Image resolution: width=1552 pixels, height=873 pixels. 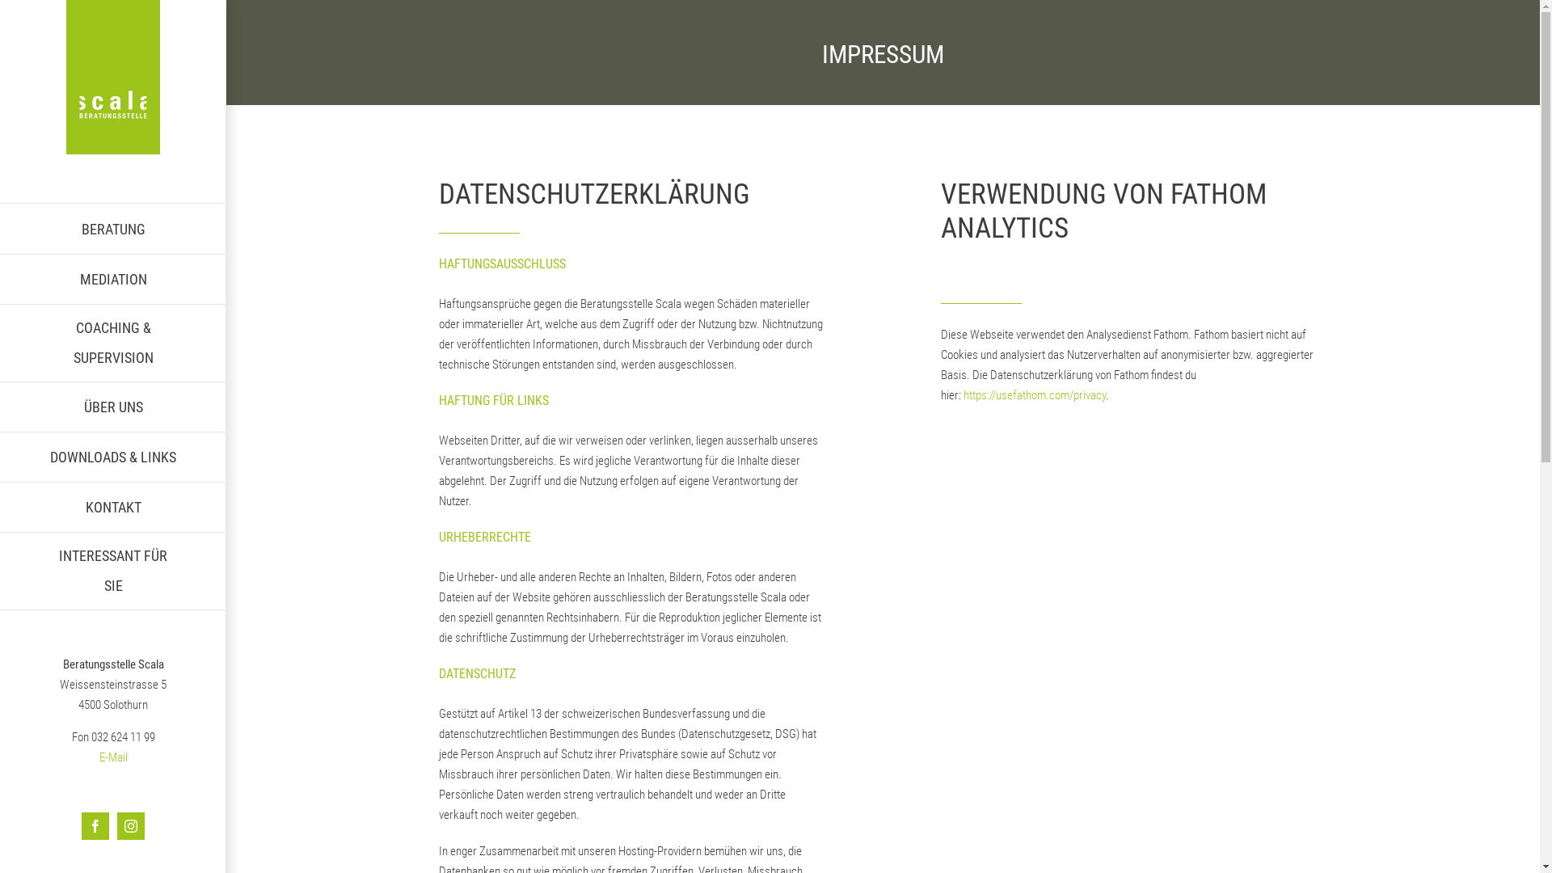 What do you see at coordinates (95, 826) in the screenshot?
I see `Facebook` at bounding box center [95, 826].